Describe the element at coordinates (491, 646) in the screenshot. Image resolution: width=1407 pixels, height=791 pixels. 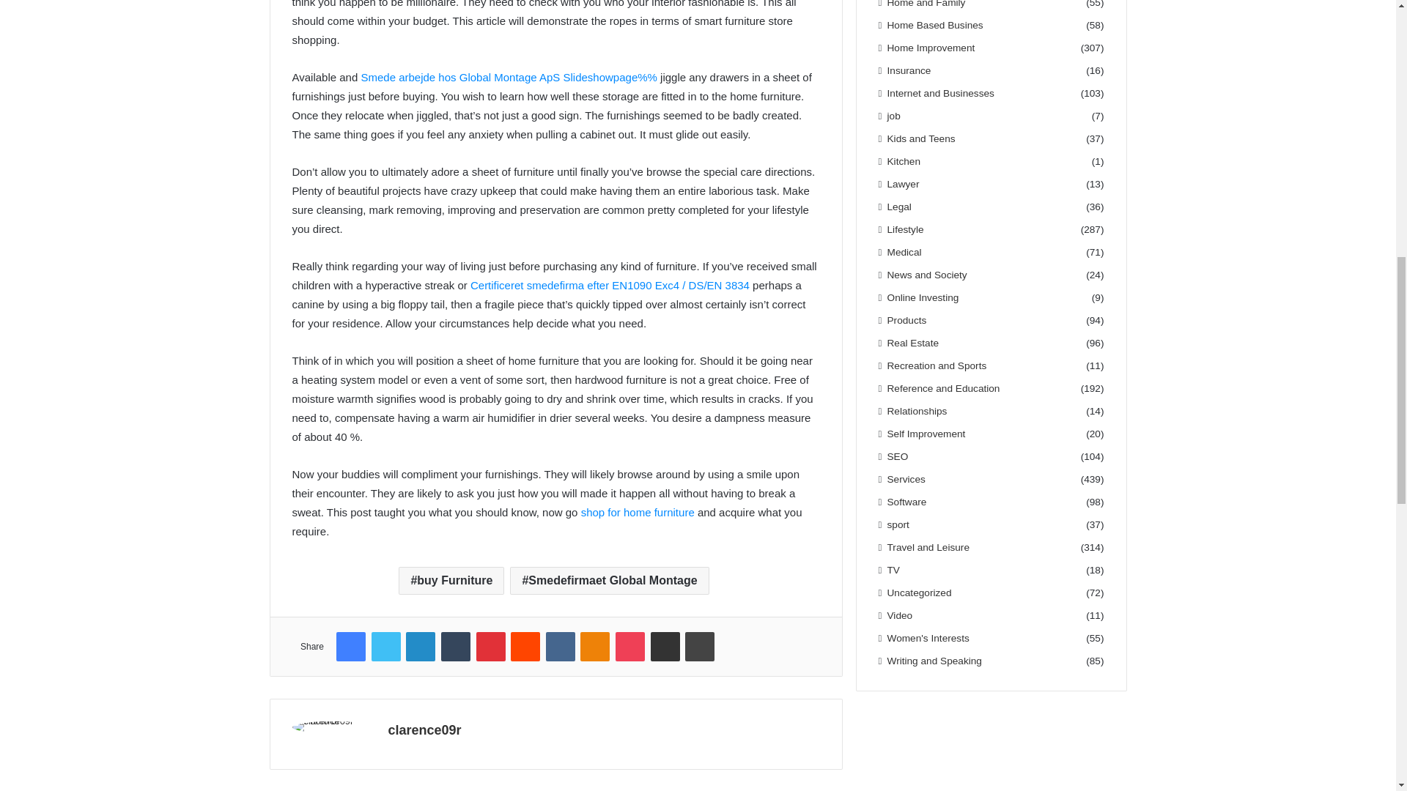
I see `Pinterest` at that location.